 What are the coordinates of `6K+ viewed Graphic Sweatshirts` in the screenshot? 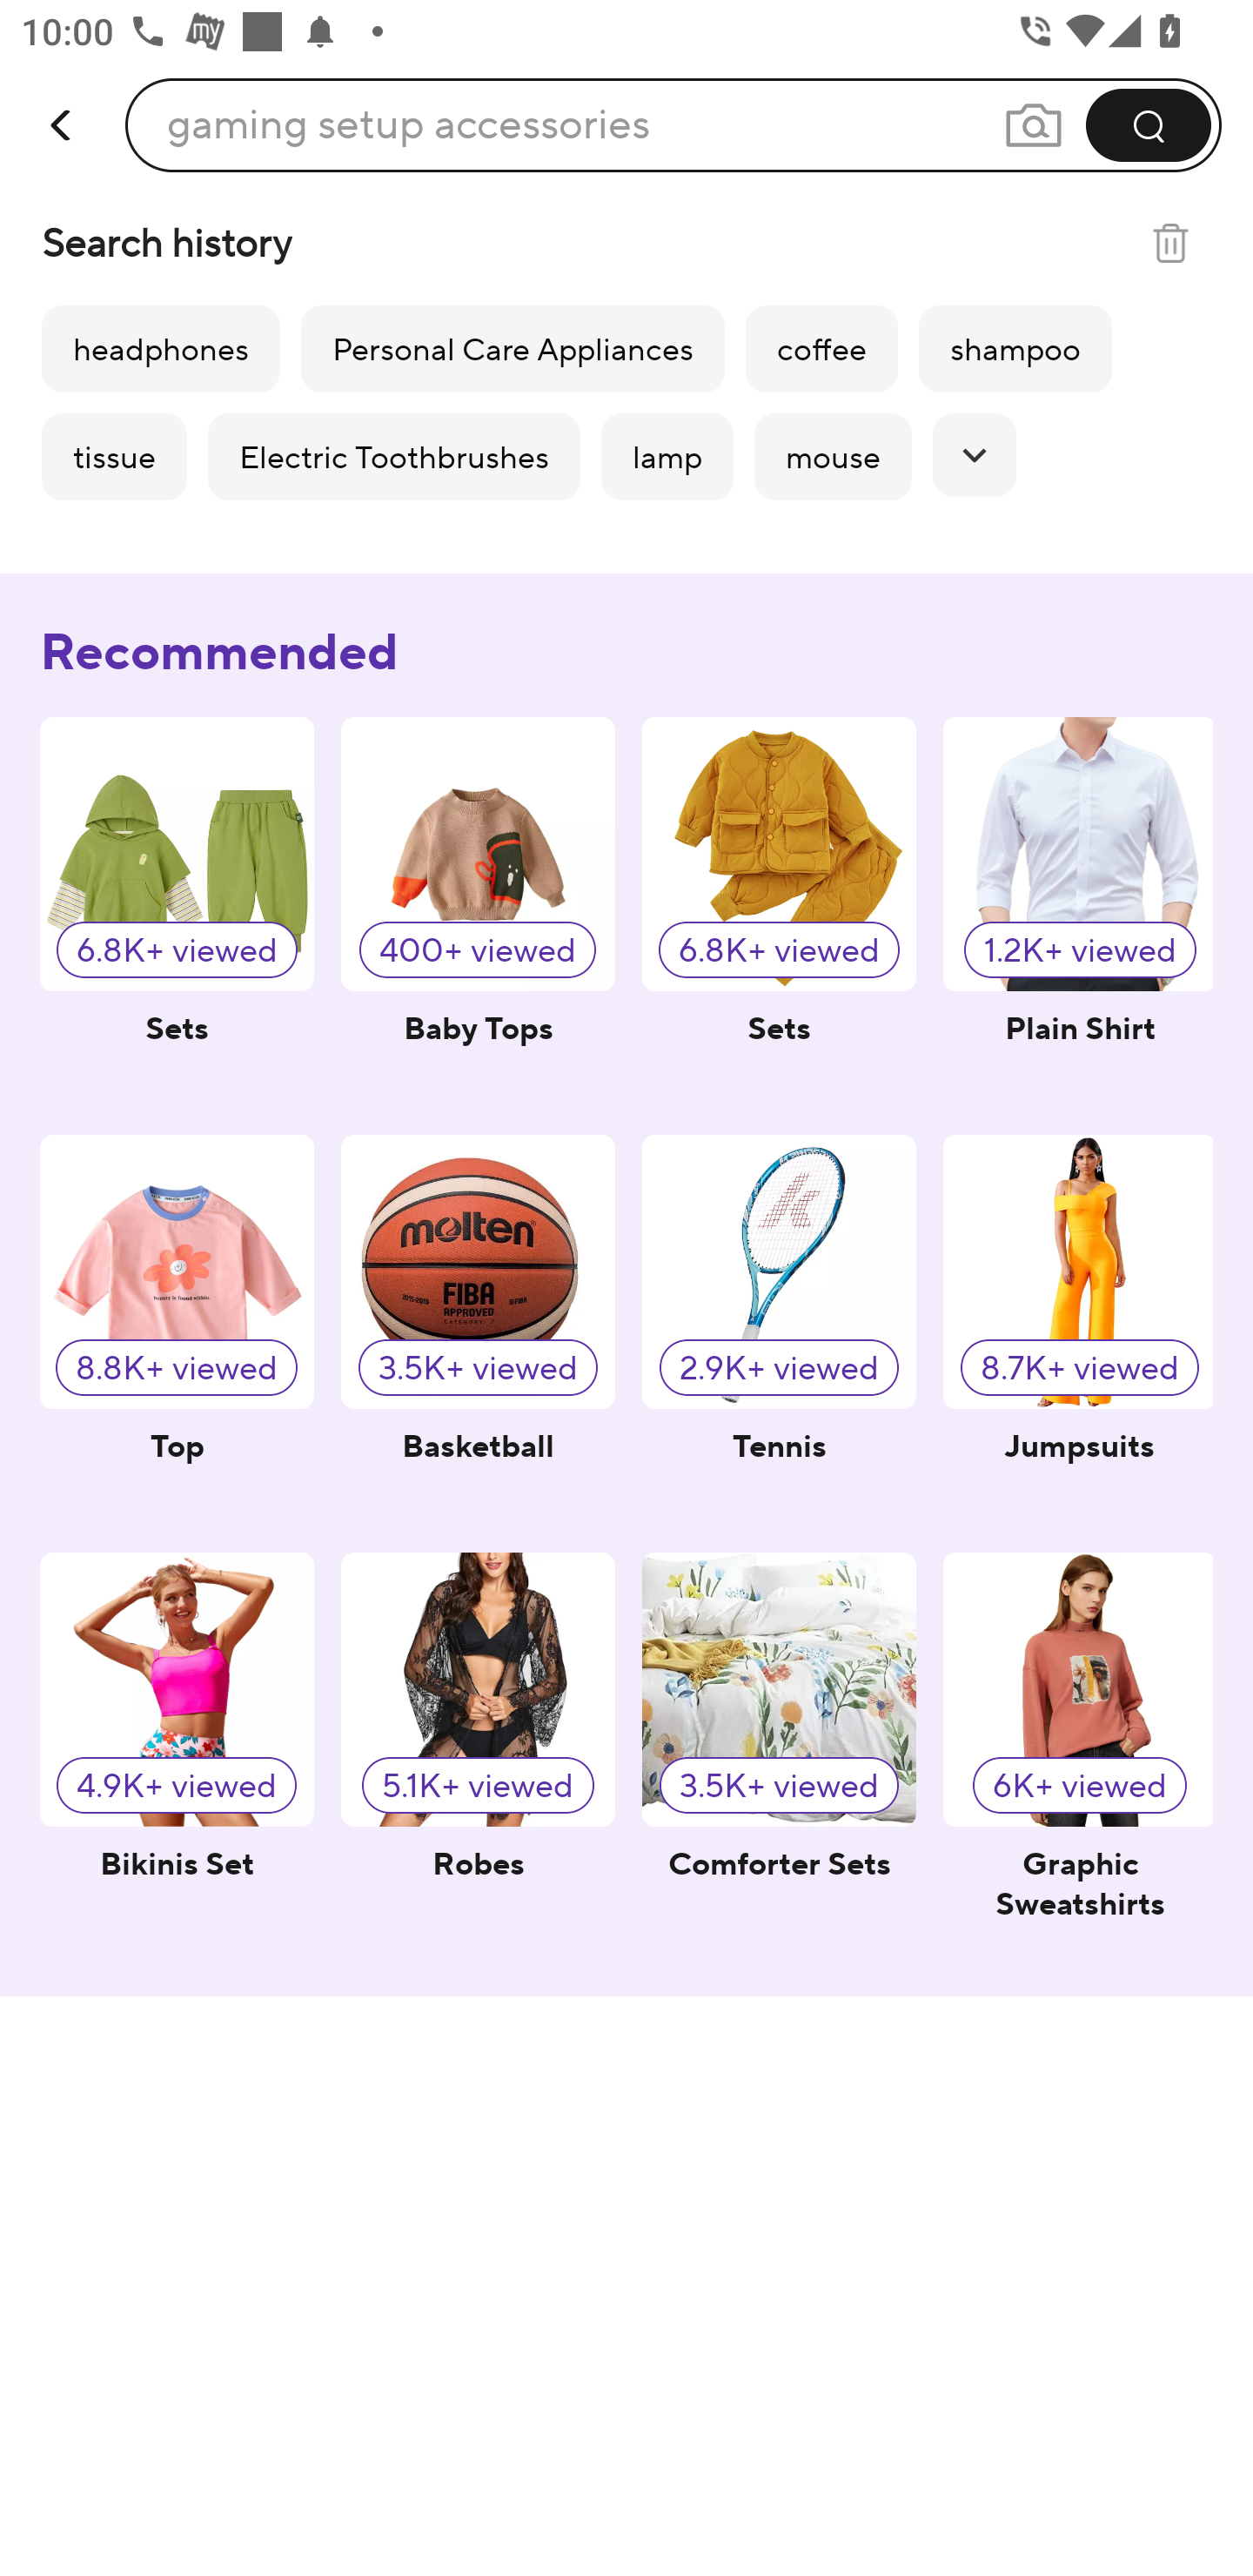 It's located at (1077, 1748).